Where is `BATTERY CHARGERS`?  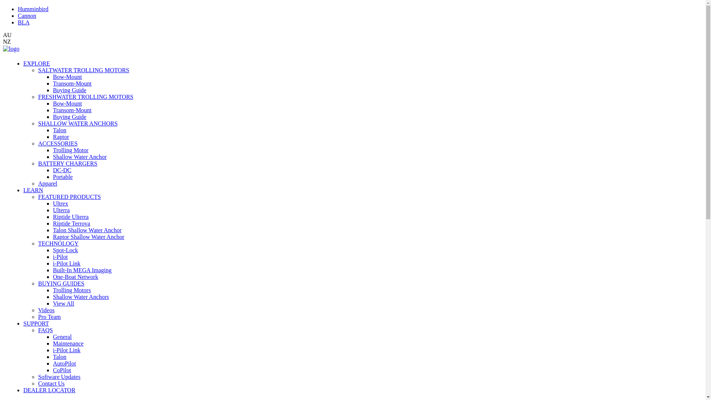
BATTERY CHARGERS is located at coordinates (68, 164).